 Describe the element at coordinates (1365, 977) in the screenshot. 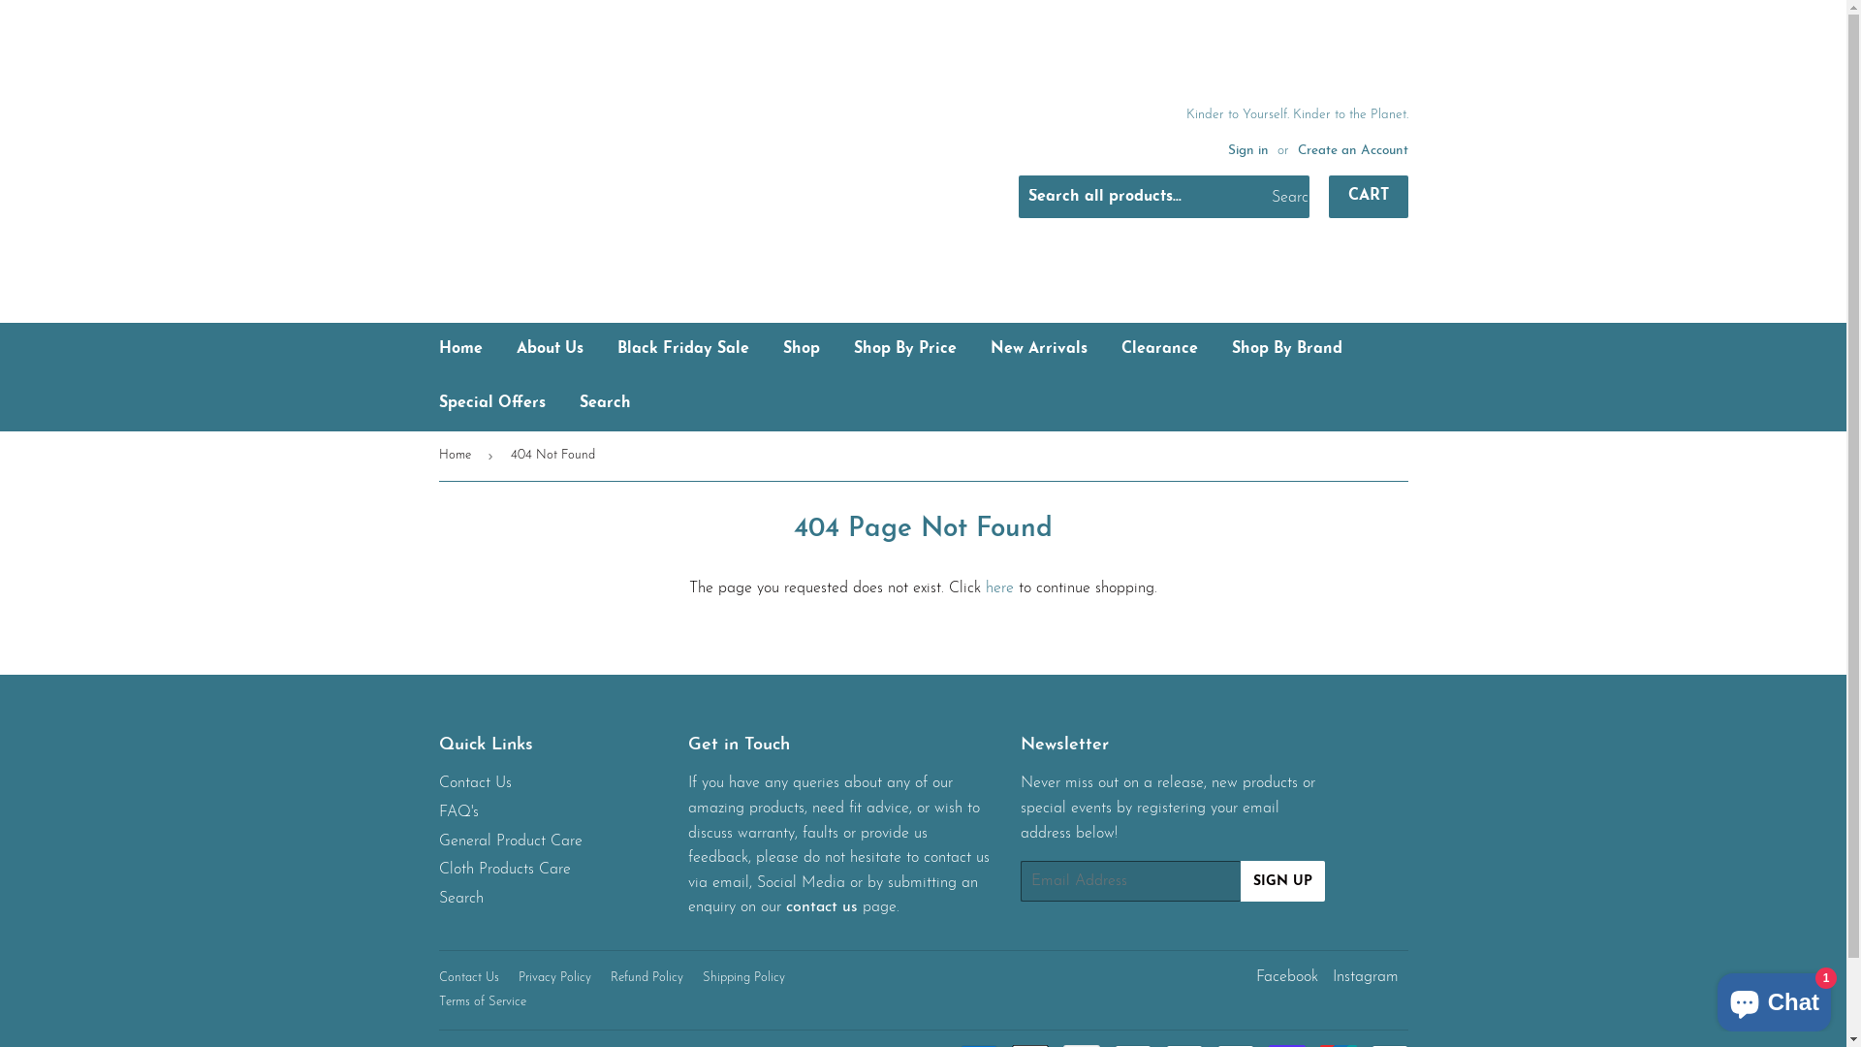

I see `Instagram` at that location.